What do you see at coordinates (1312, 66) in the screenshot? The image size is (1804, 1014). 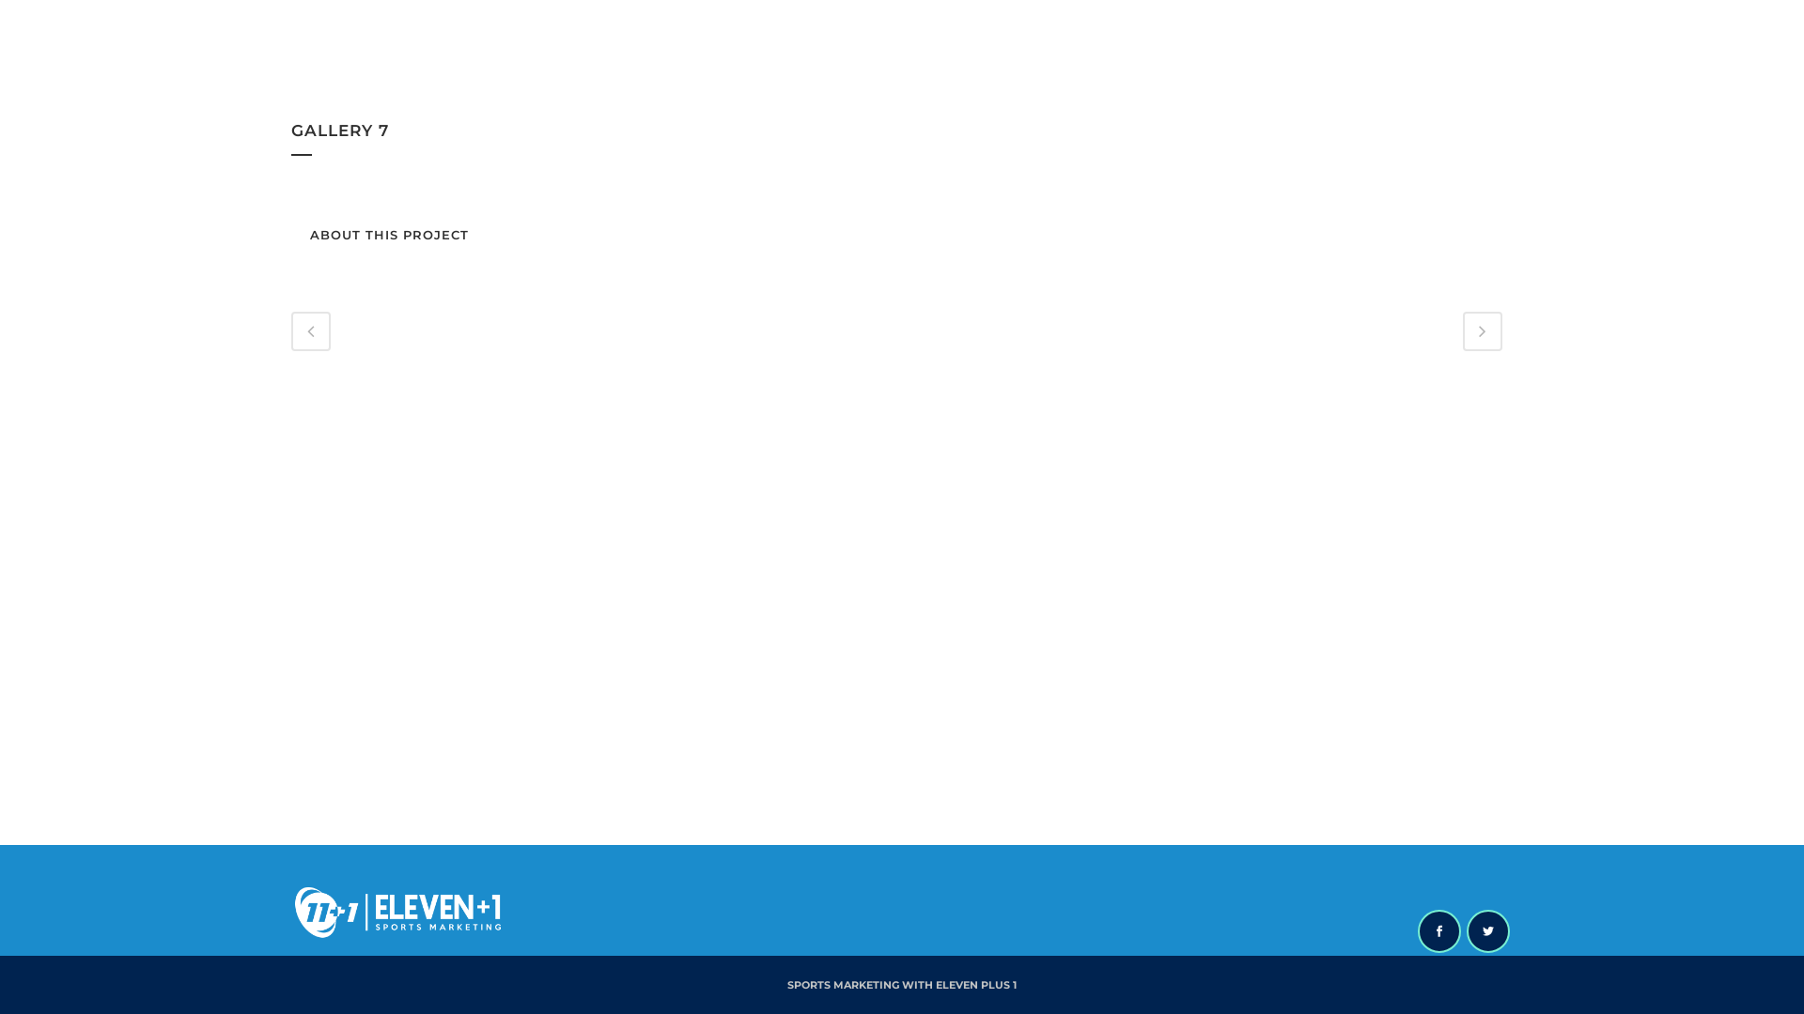 I see `LATEST OFFER` at bounding box center [1312, 66].